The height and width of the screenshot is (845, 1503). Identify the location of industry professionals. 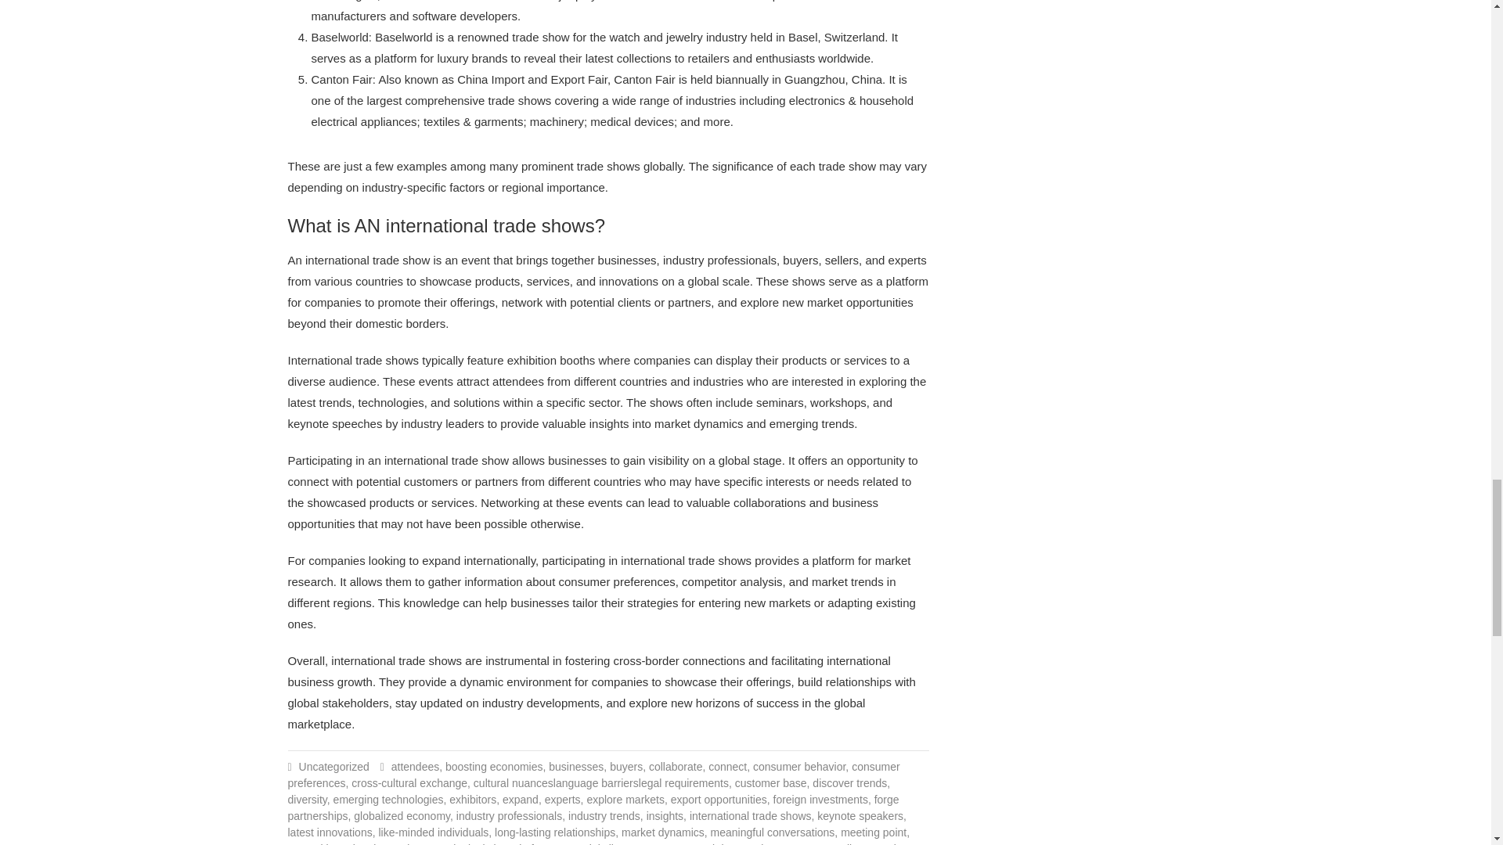
(509, 815).